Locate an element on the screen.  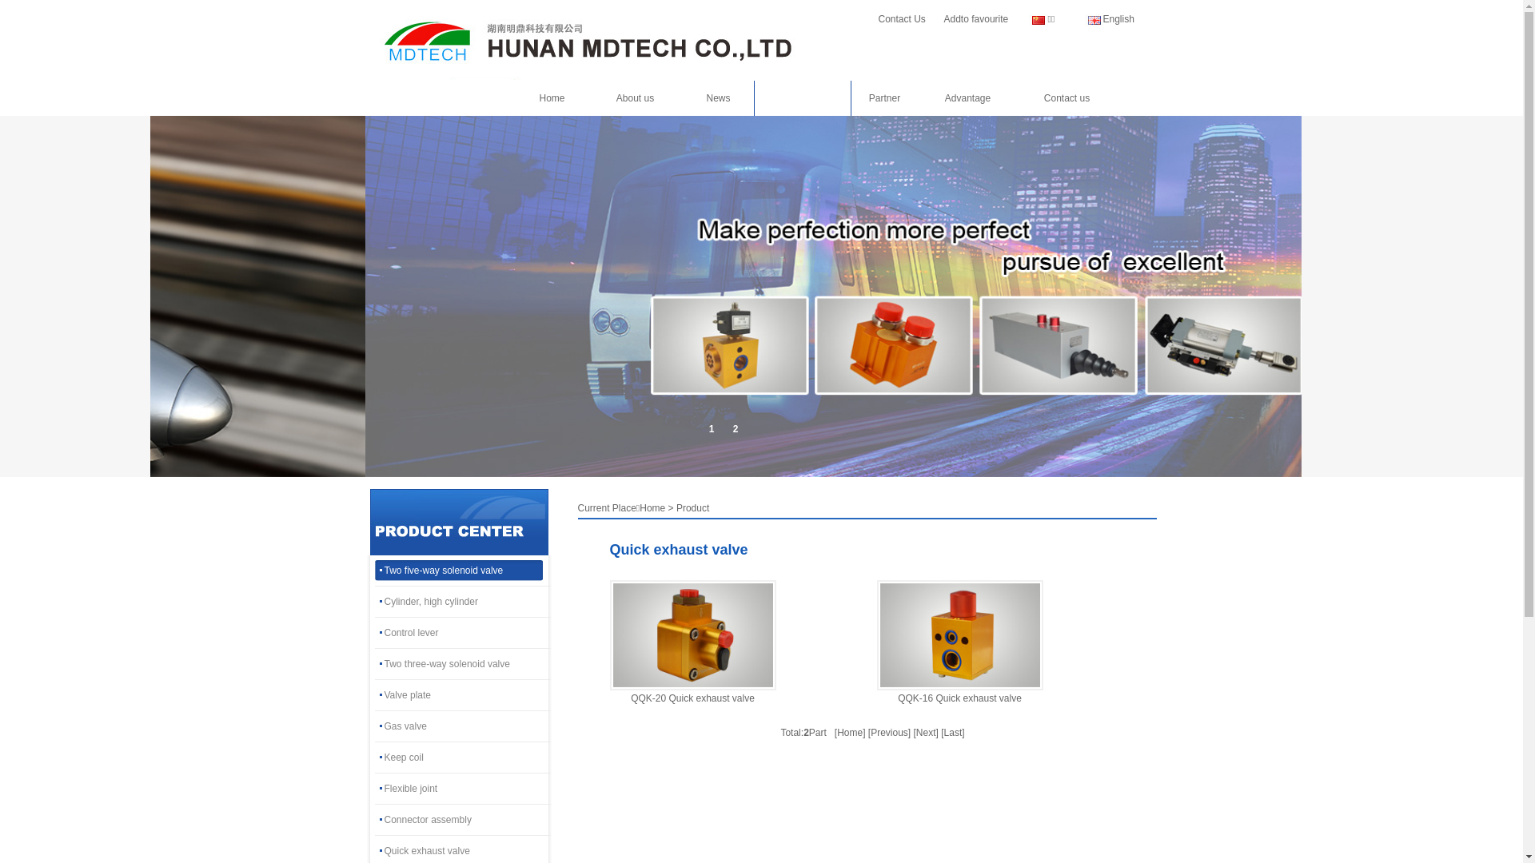
Home is located at coordinates (552, 97).